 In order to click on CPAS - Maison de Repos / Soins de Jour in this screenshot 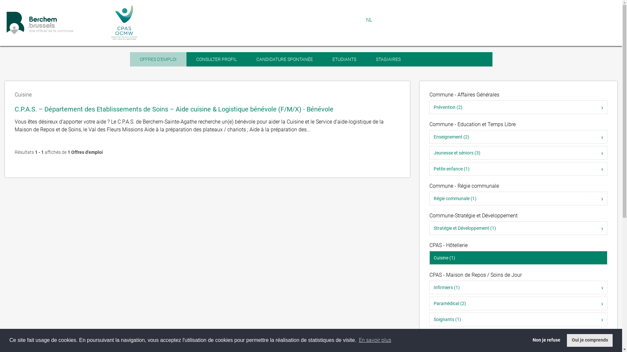, I will do `click(475, 275)`.